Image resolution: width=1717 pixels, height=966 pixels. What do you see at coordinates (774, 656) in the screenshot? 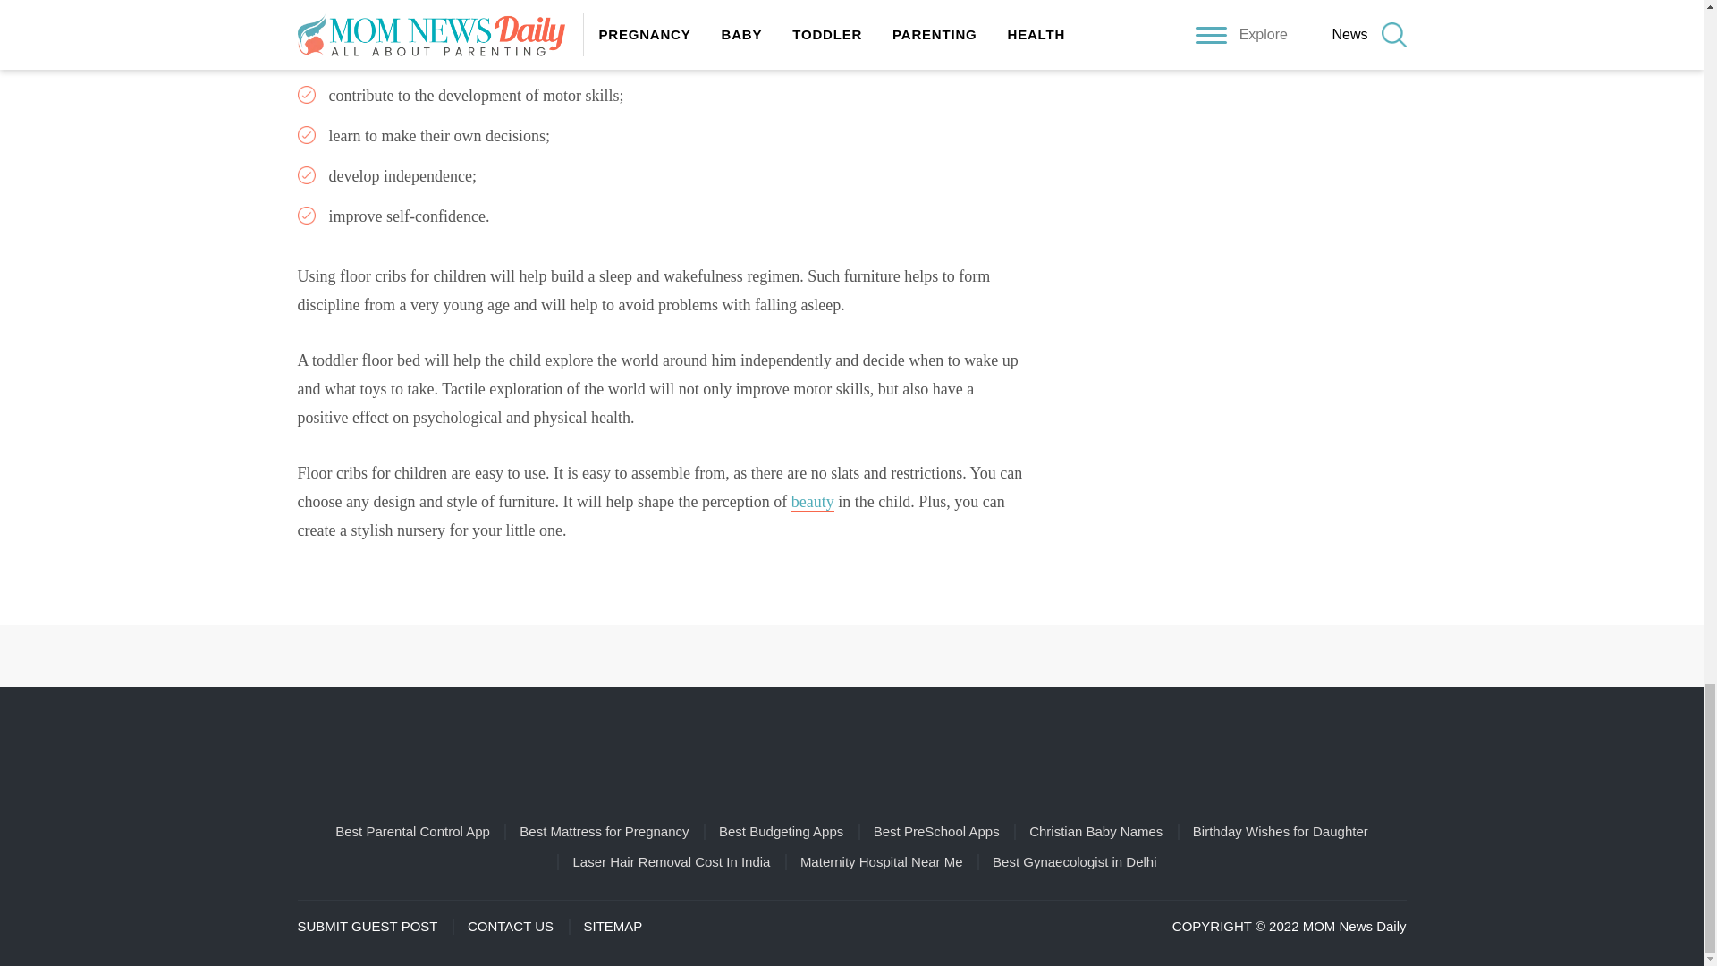
I see `facebook` at bounding box center [774, 656].